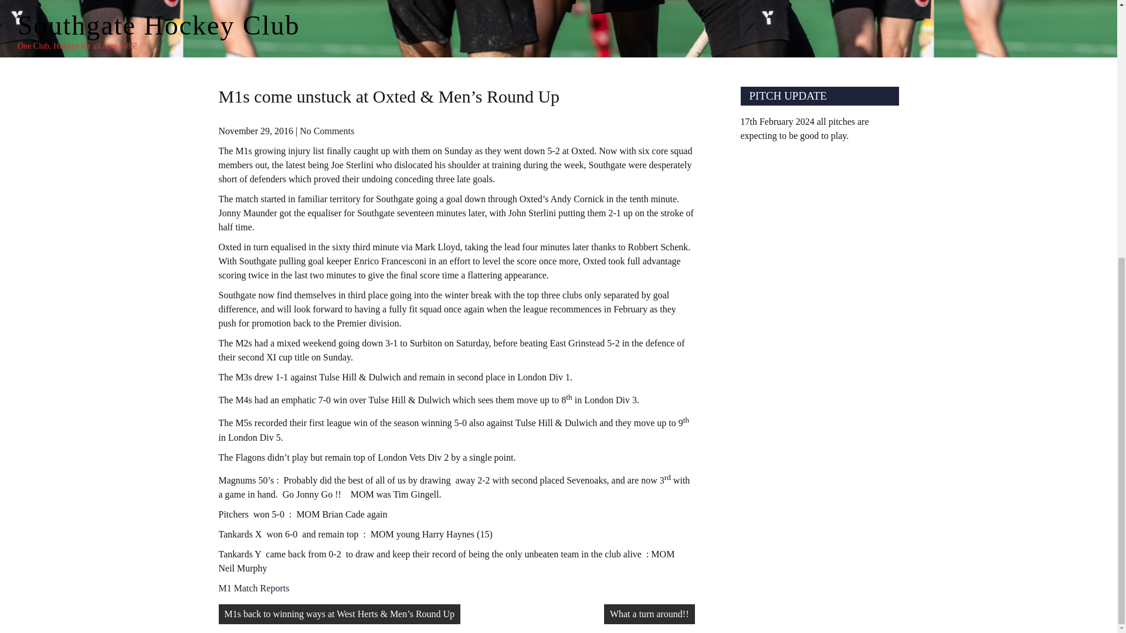  I want to click on M1 Match Reports, so click(253, 587).